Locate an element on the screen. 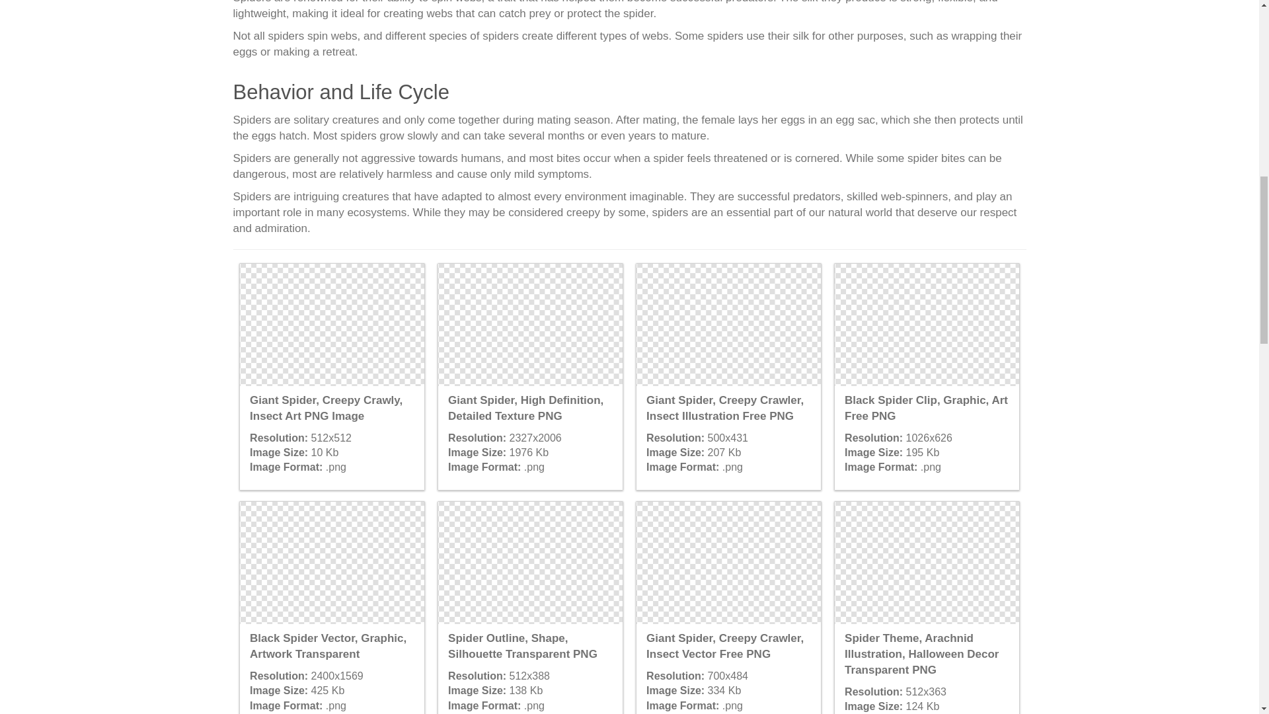 Image resolution: width=1269 pixels, height=714 pixels. Giant Spider, High Definition, Detailed Texture PNG is located at coordinates (529, 325).